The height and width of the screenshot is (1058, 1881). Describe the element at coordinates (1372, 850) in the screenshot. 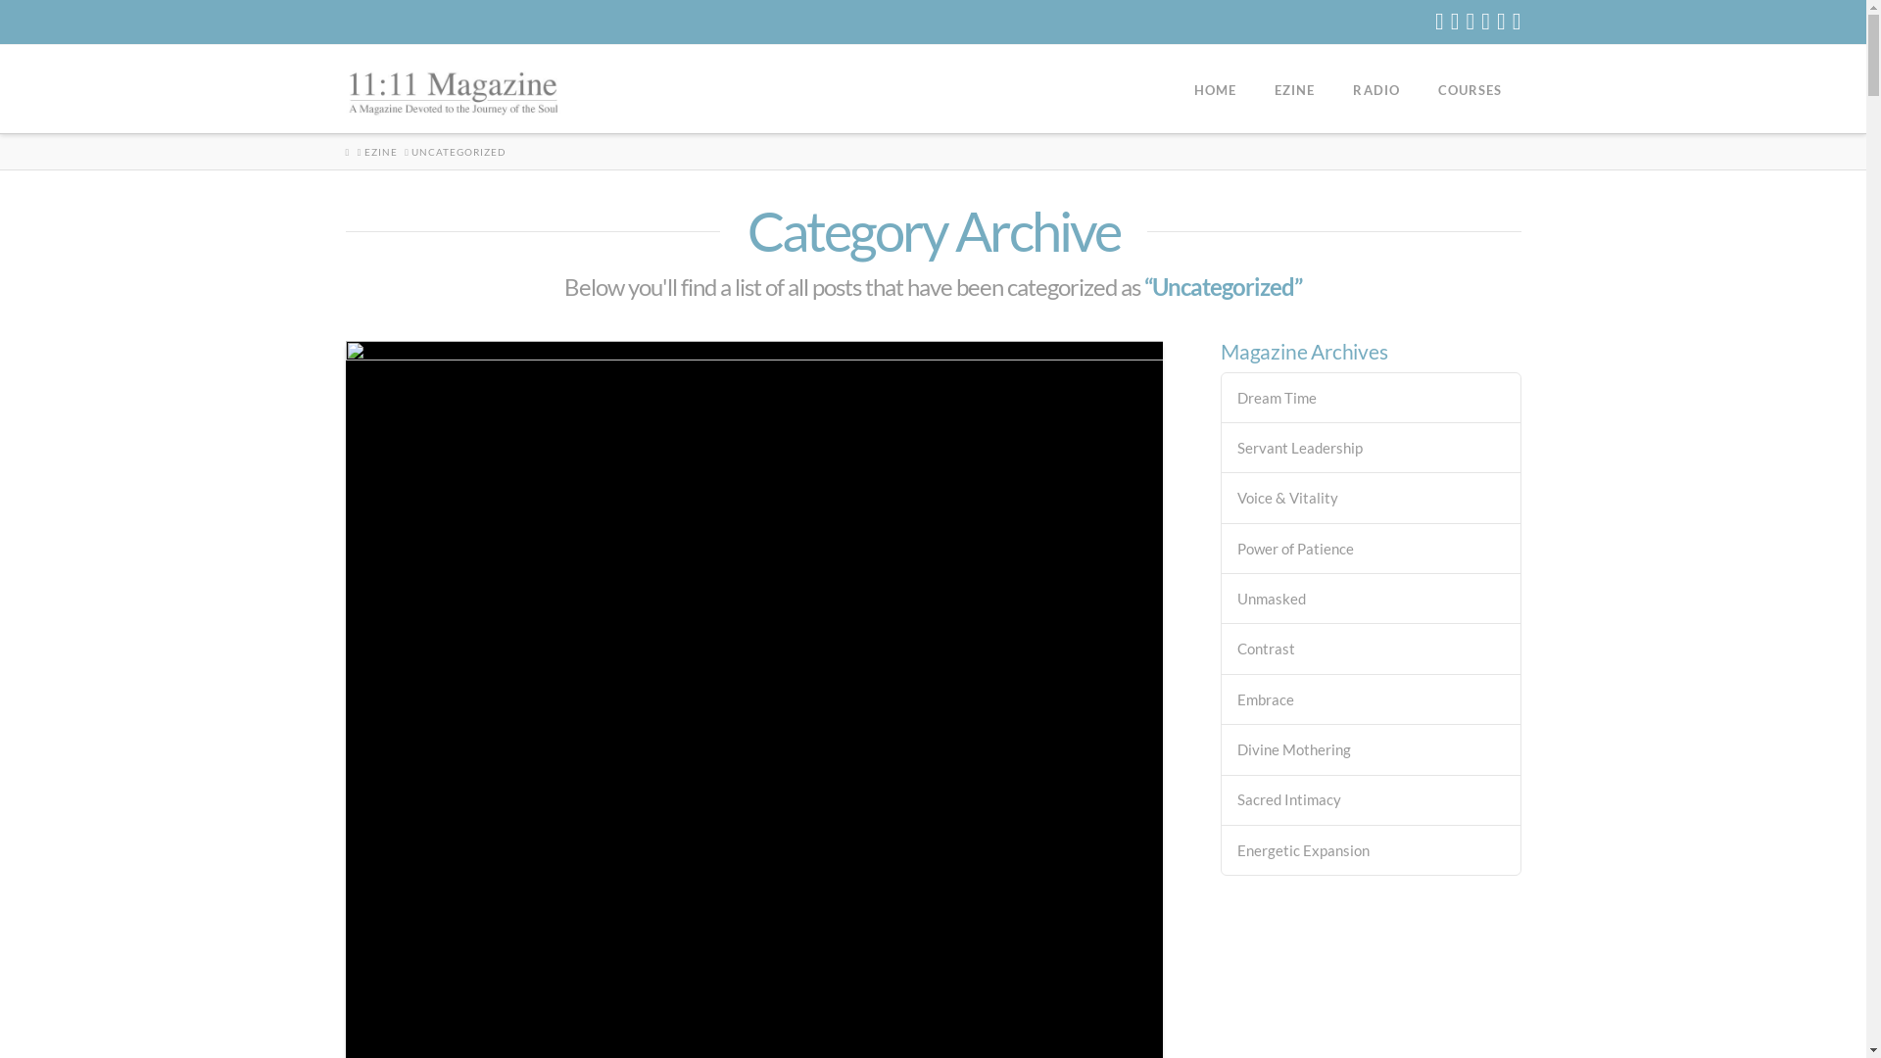

I see `Energetic Expansion` at that location.